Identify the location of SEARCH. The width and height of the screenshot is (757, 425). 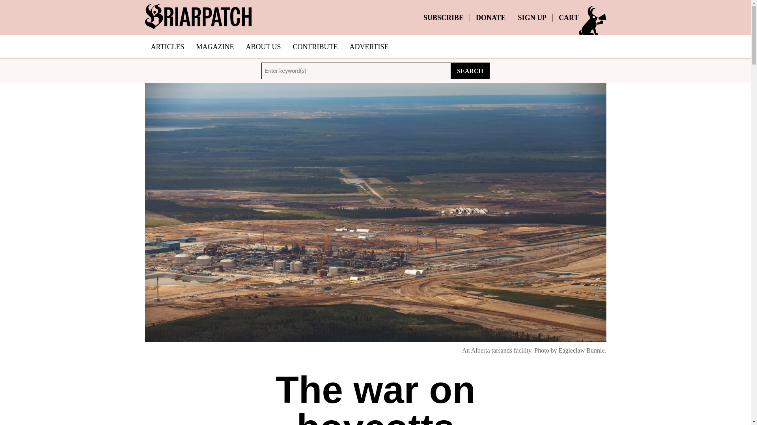
(470, 70).